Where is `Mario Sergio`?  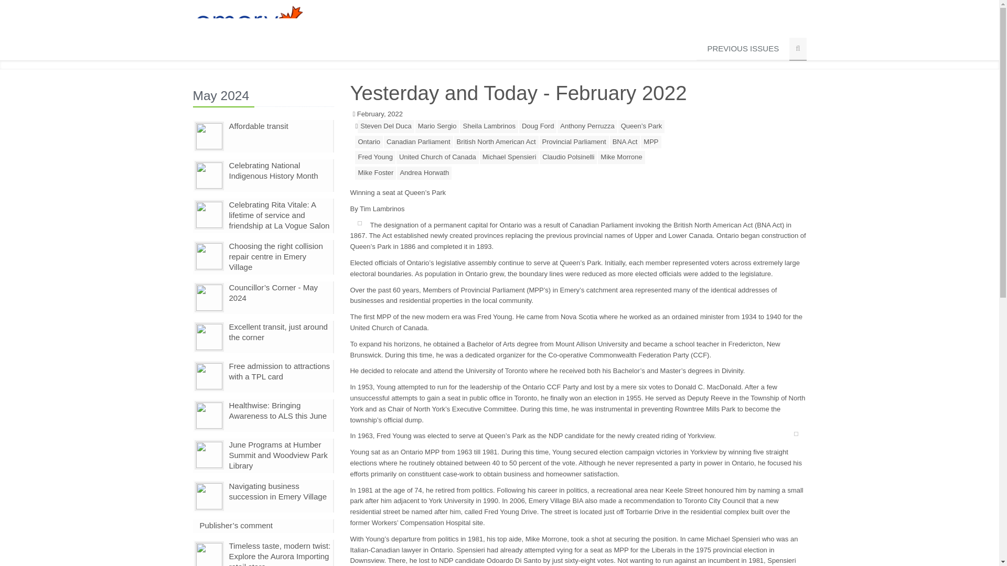 Mario Sergio is located at coordinates (437, 126).